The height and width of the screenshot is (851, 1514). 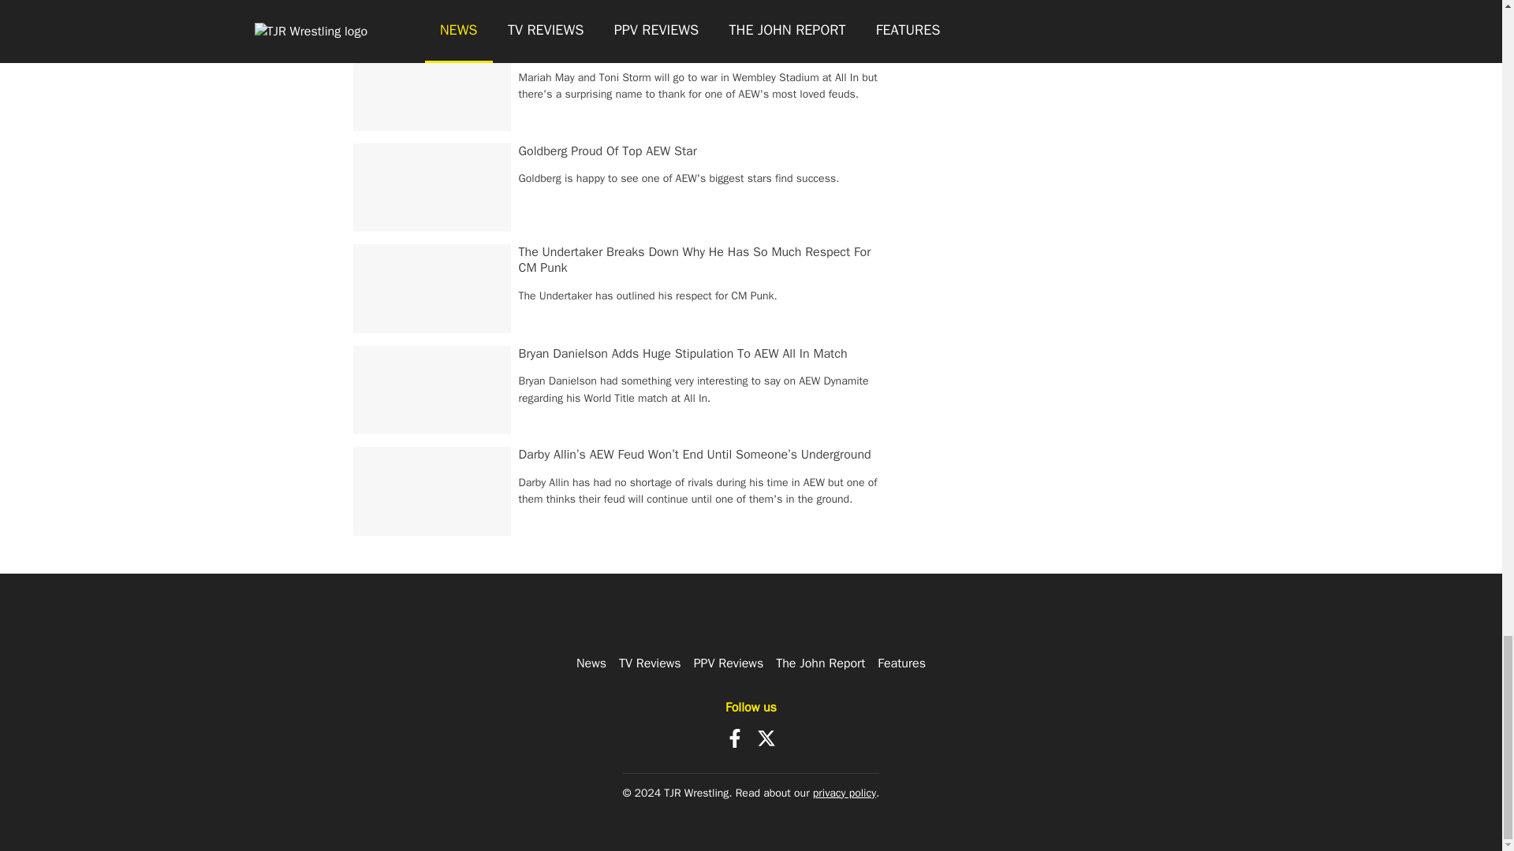 What do you see at coordinates (766, 738) in the screenshot?
I see `X` at bounding box center [766, 738].